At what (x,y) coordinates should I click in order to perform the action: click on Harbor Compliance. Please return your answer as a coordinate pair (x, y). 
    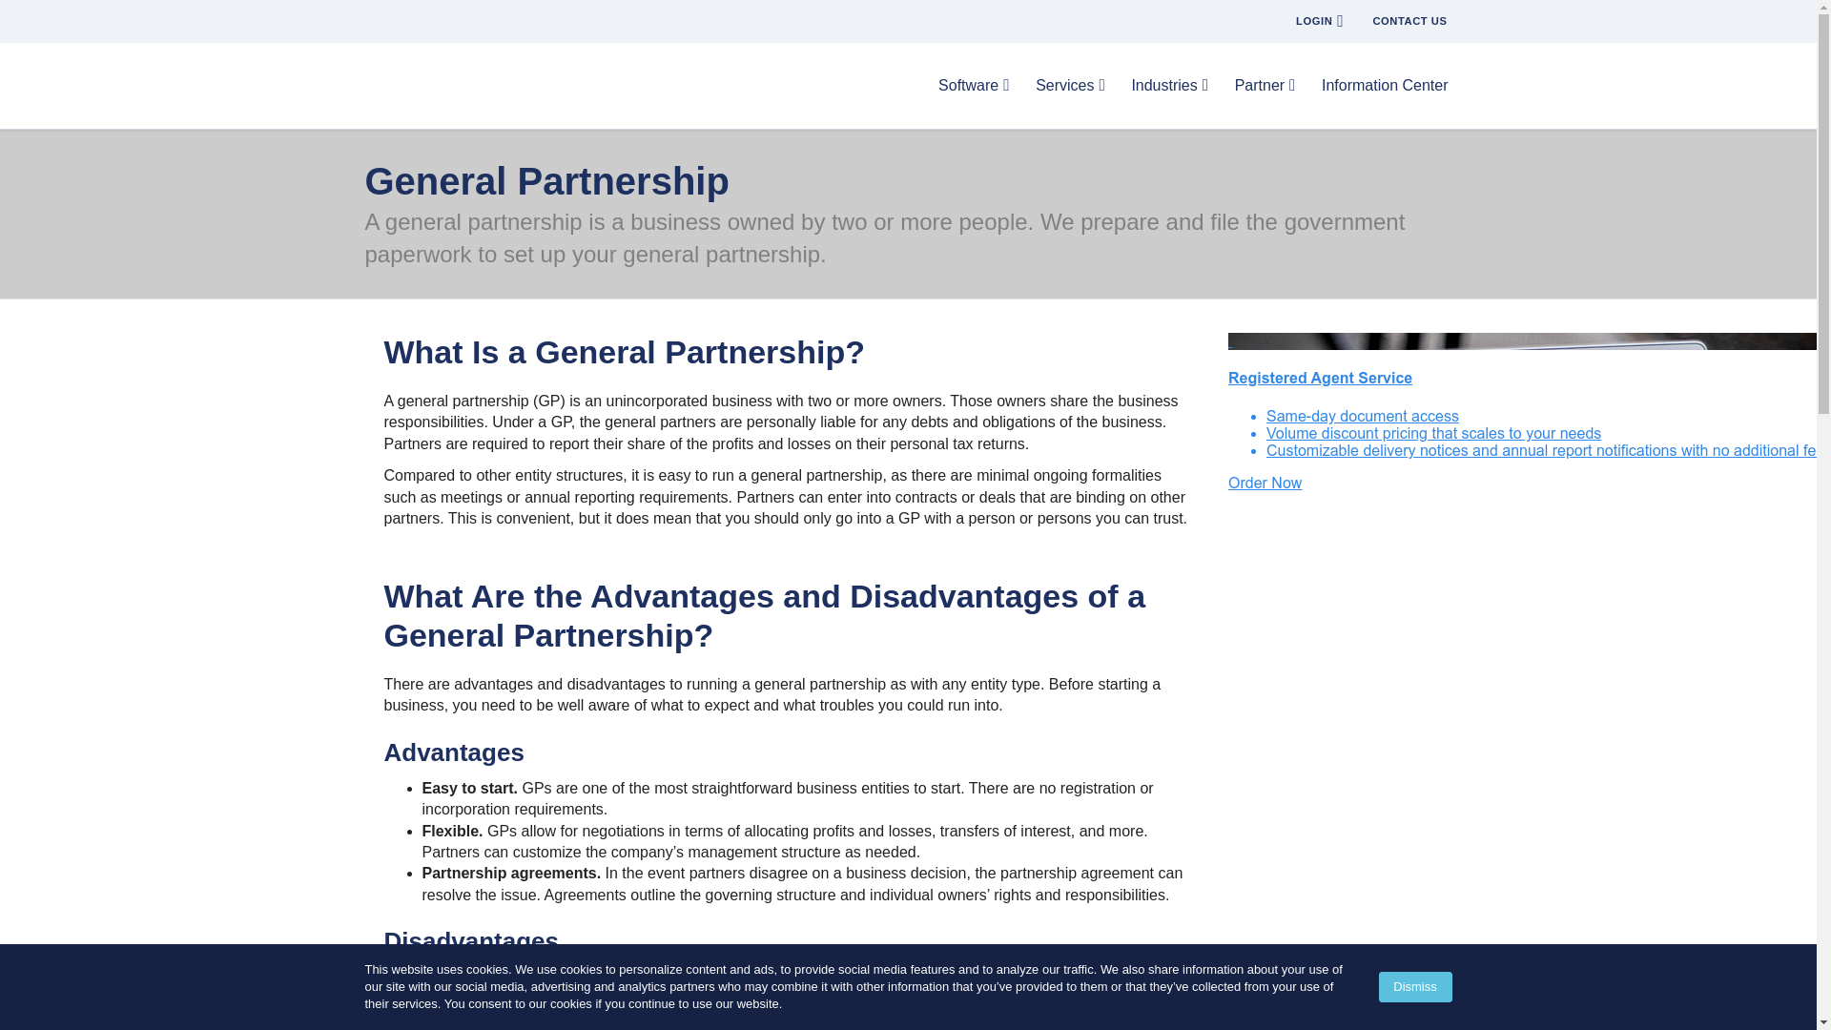
    Looking at the image, I should click on (435, 85).